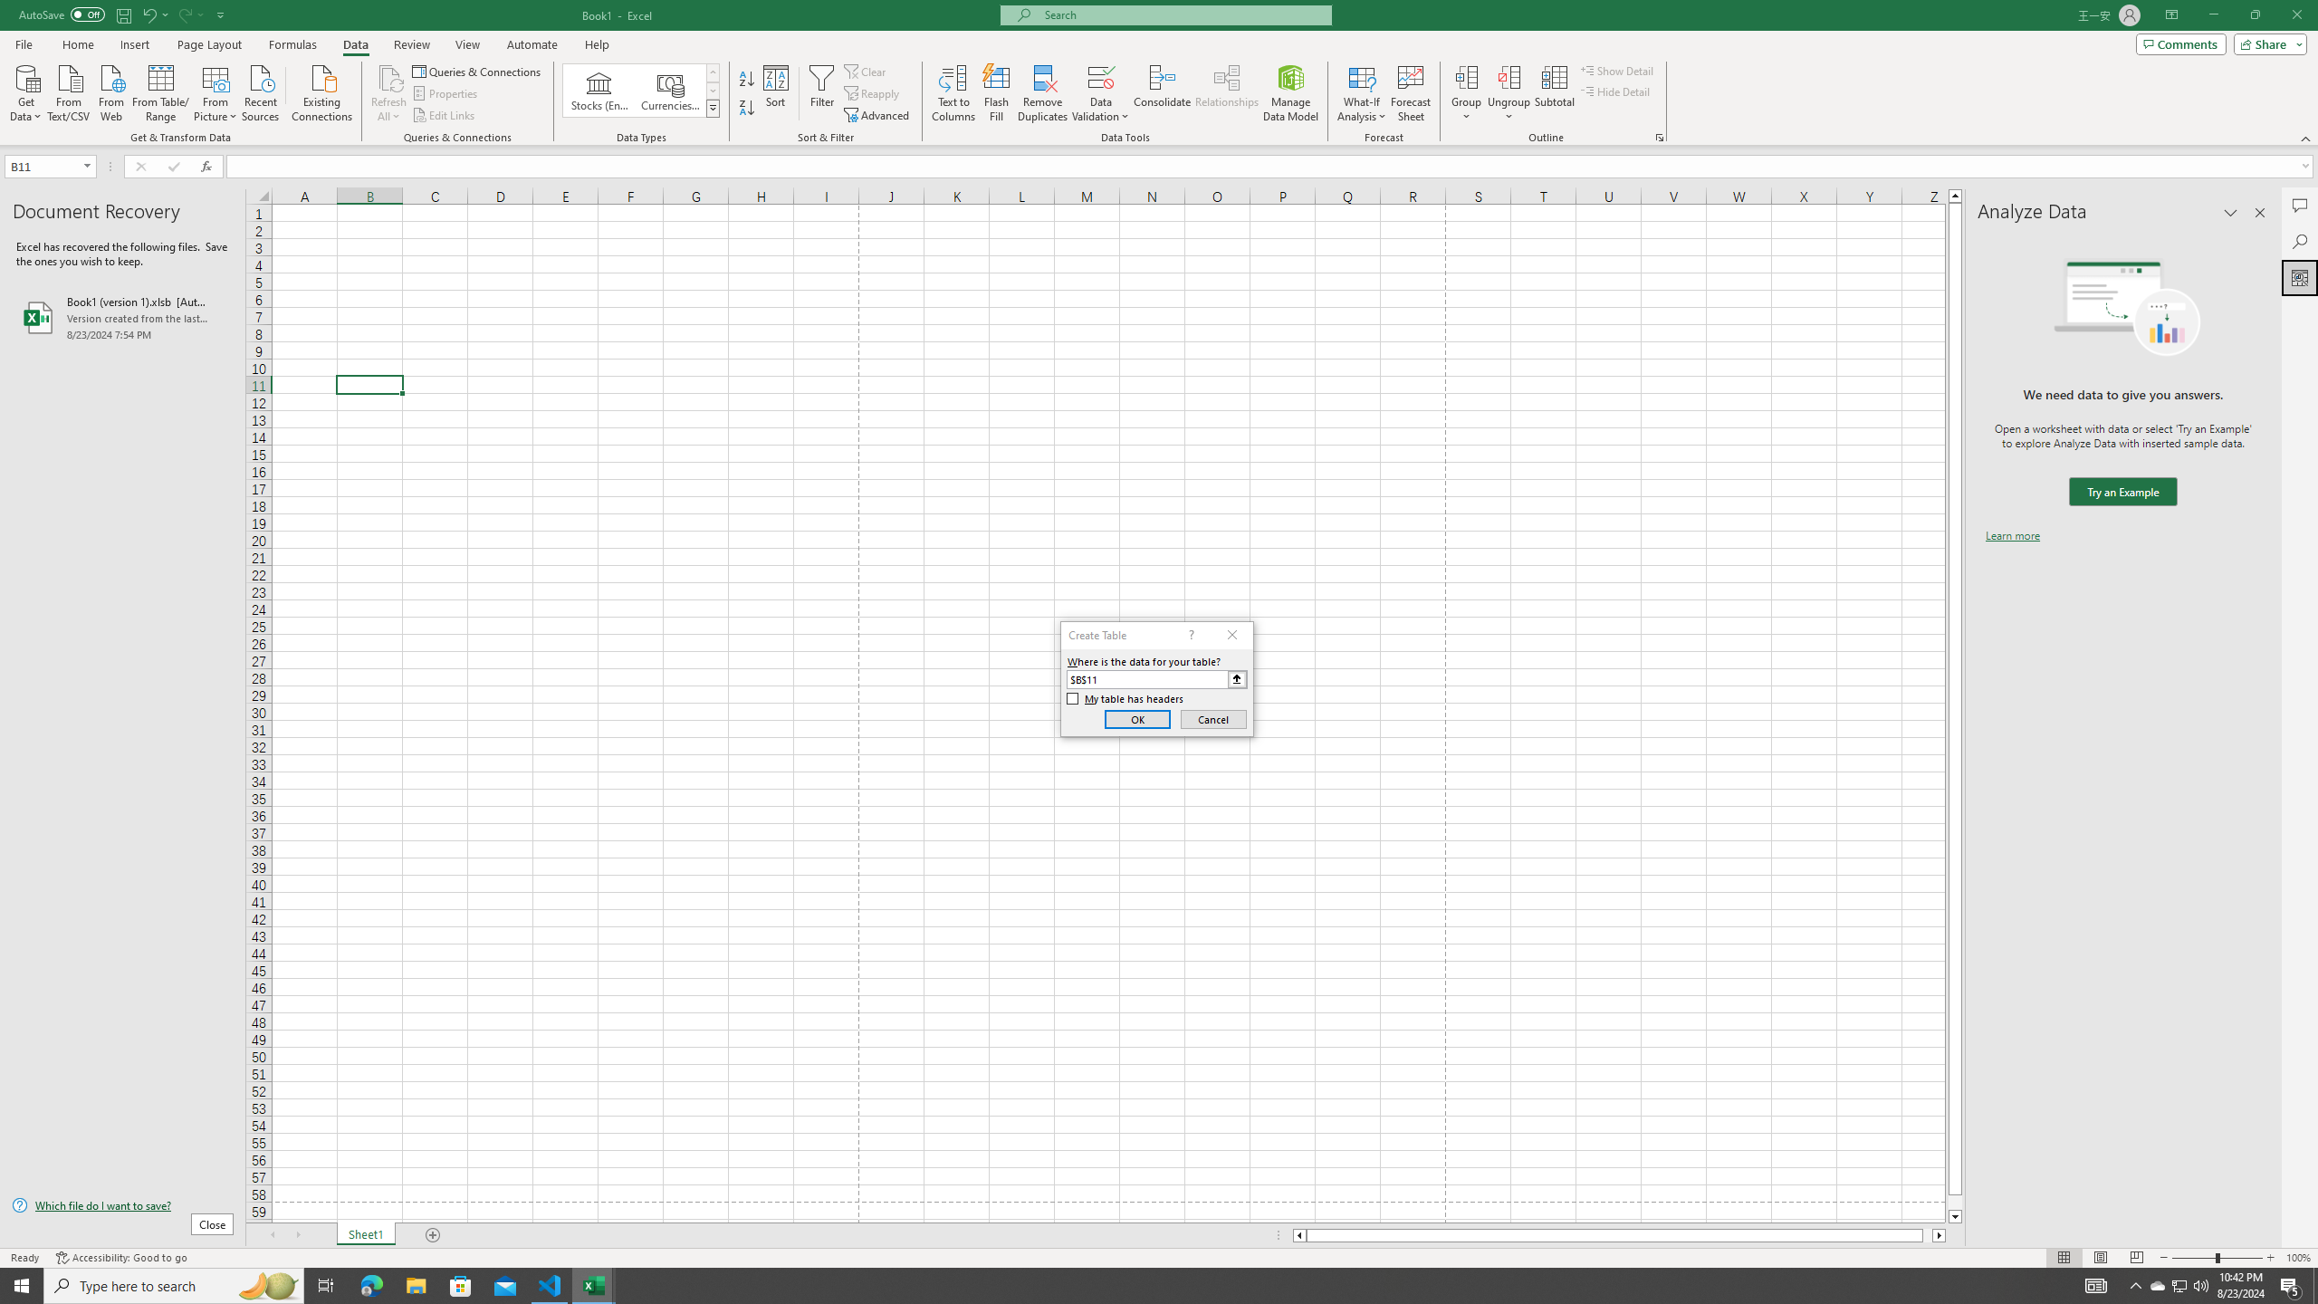 The height and width of the screenshot is (1304, 2318). I want to click on Group..., so click(1467, 93).